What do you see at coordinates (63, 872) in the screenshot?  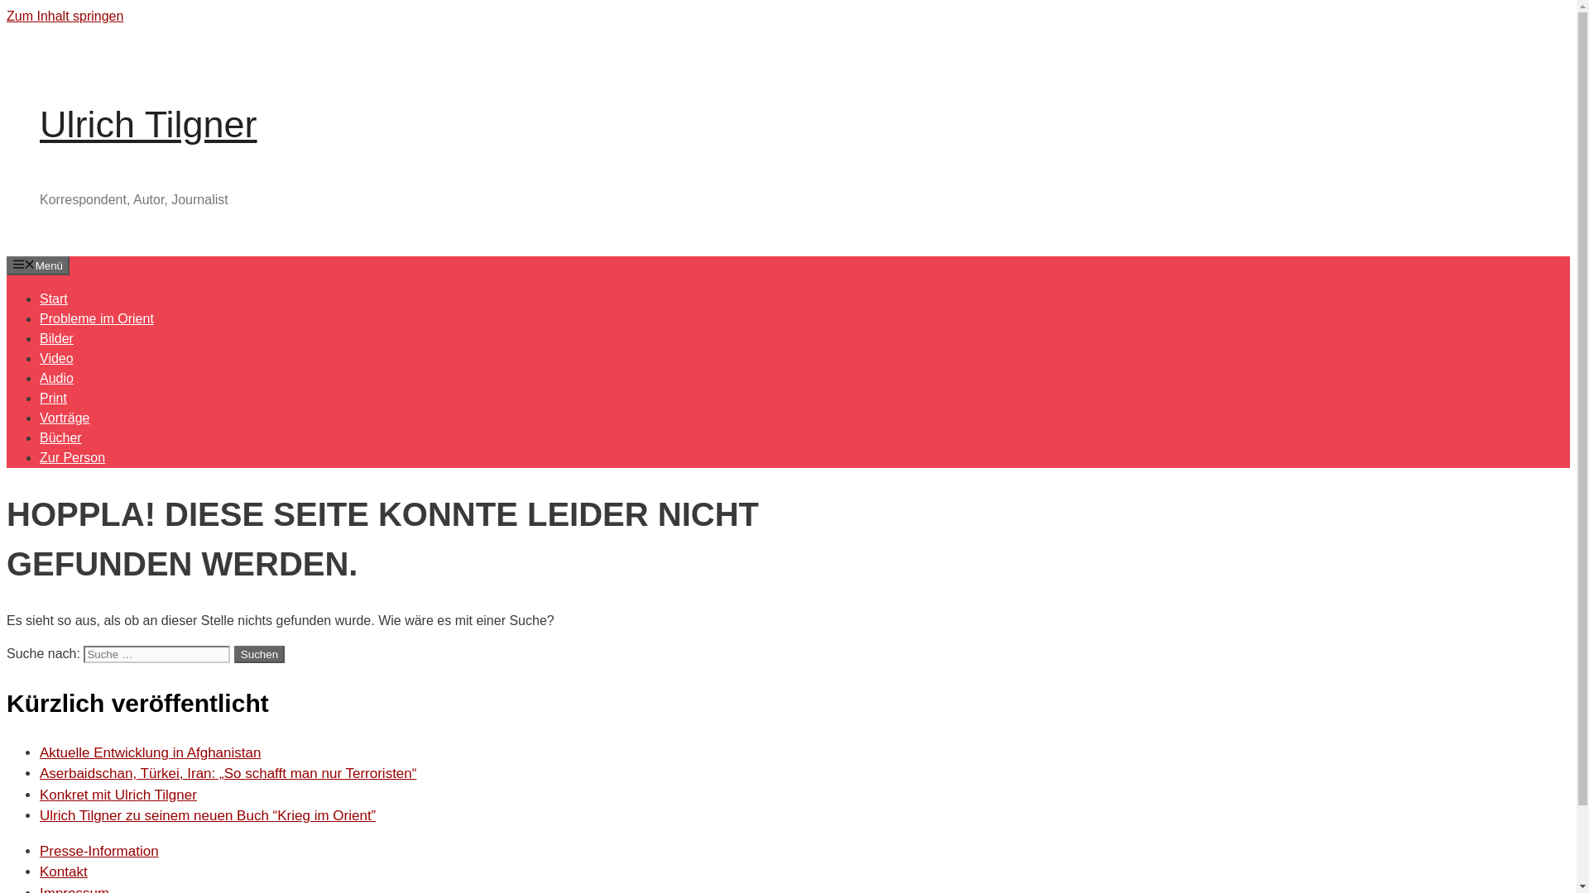 I see `Kontakt` at bounding box center [63, 872].